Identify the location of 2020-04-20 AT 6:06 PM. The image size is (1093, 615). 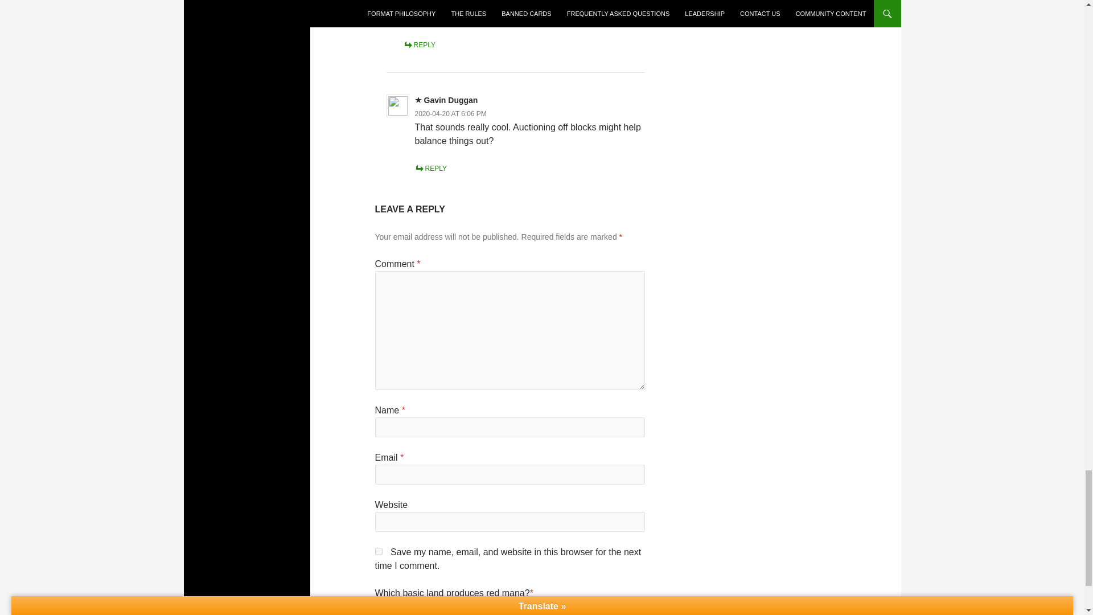
(451, 114).